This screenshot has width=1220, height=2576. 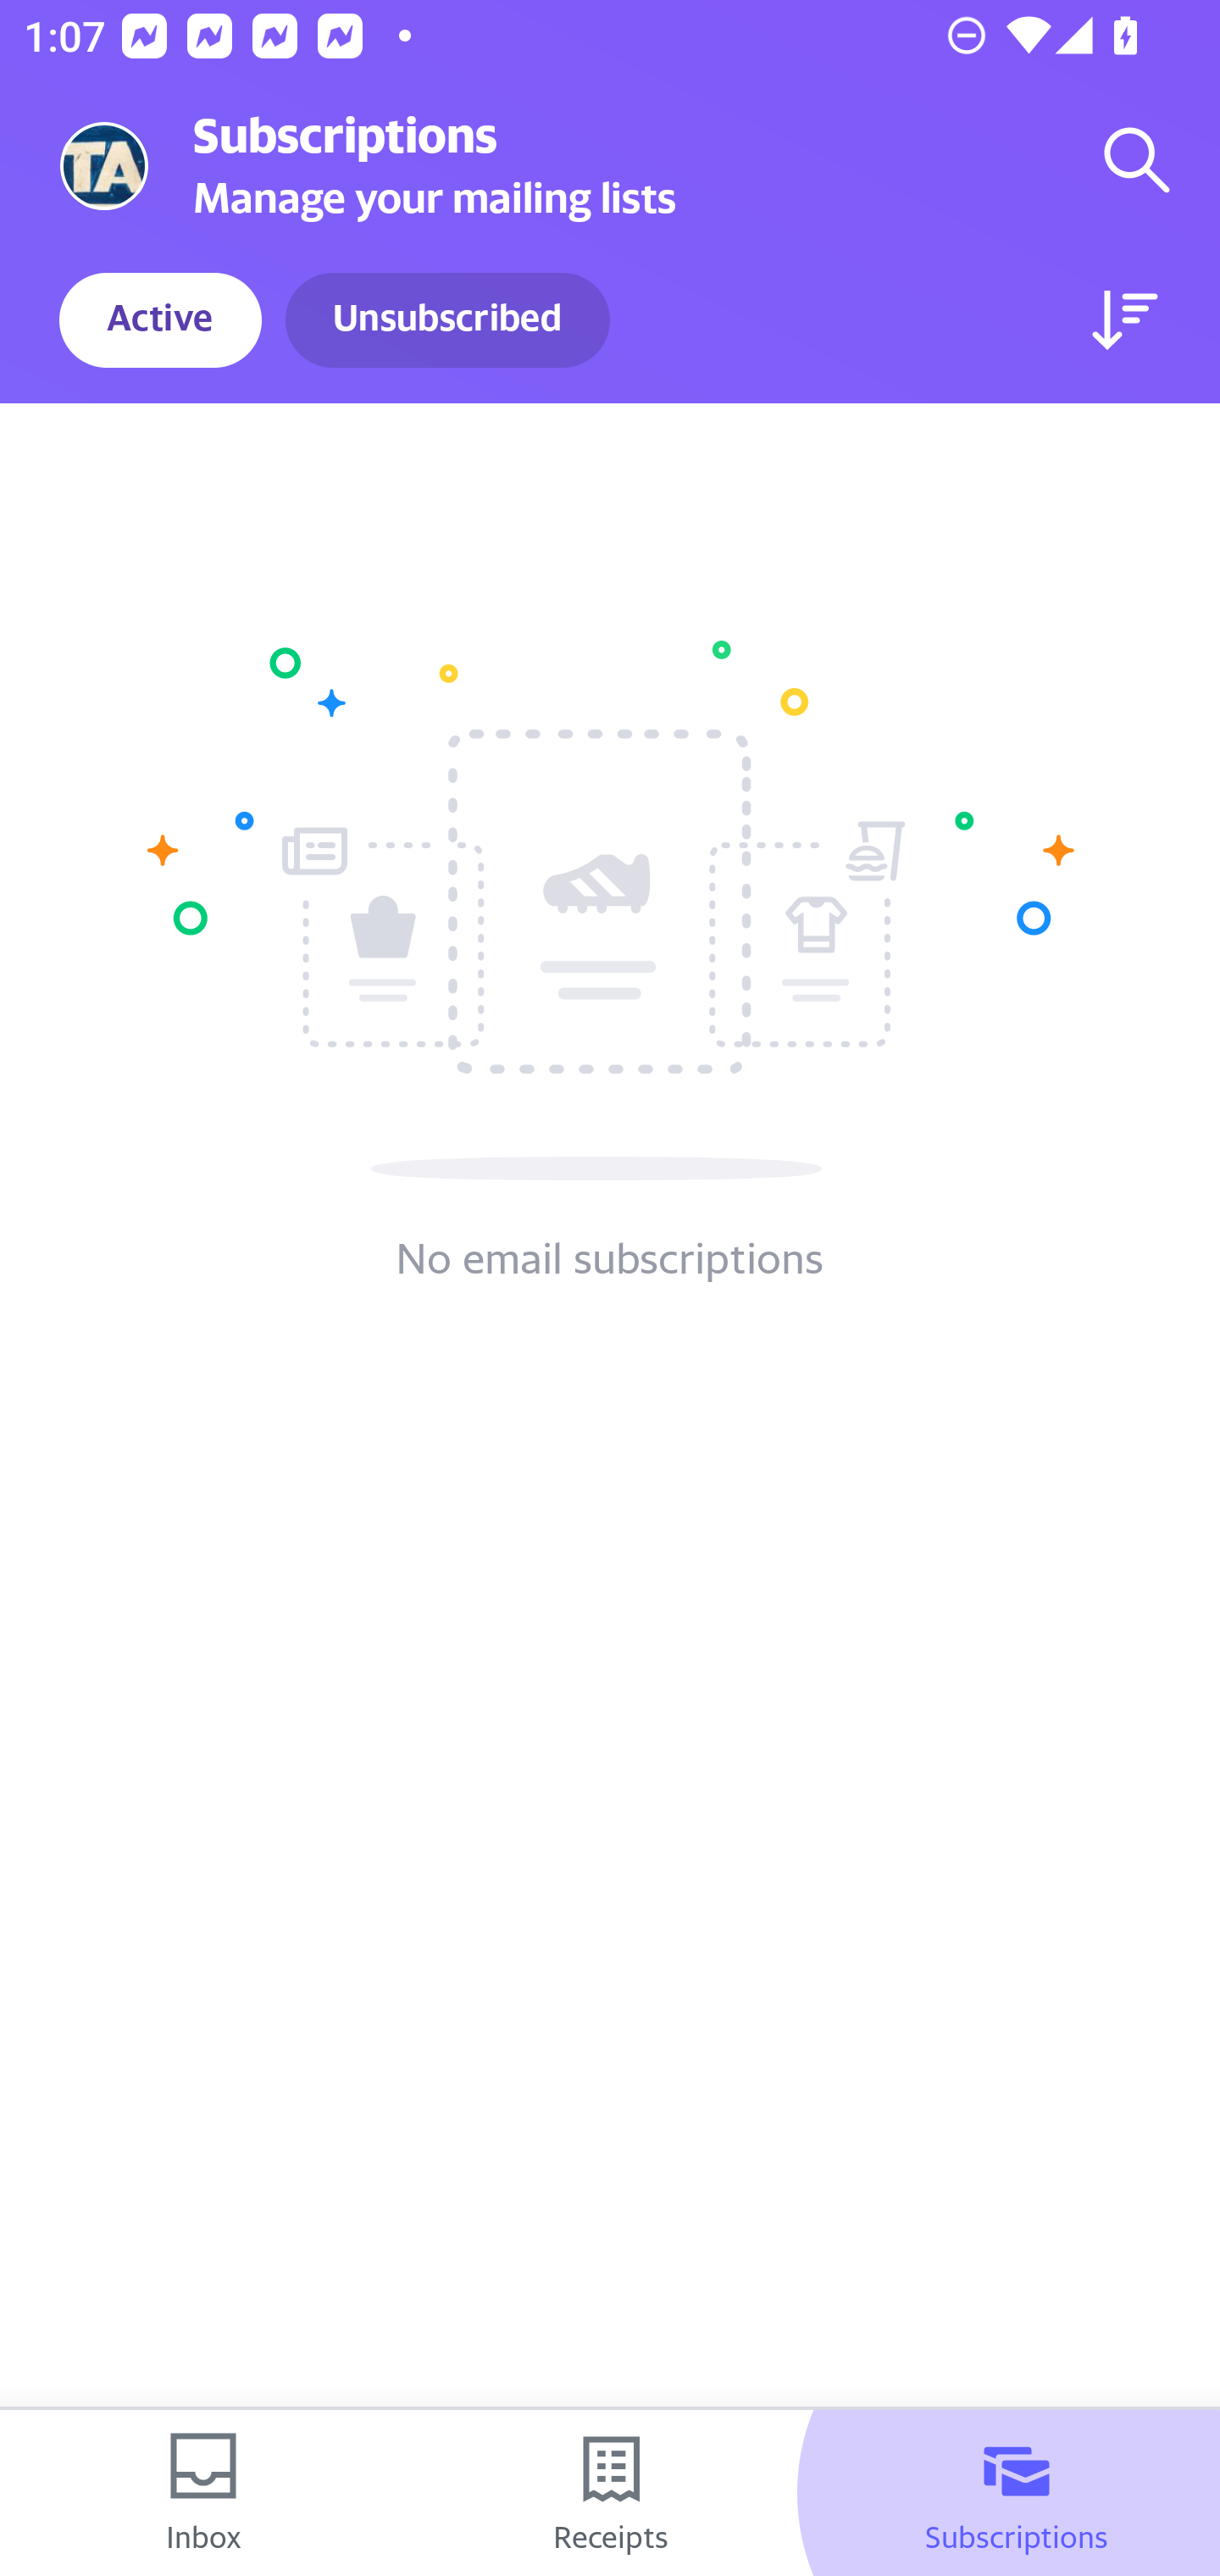 What do you see at coordinates (447, 320) in the screenshot?
I see `Unsubscribed` at bounding box center [447, 320].